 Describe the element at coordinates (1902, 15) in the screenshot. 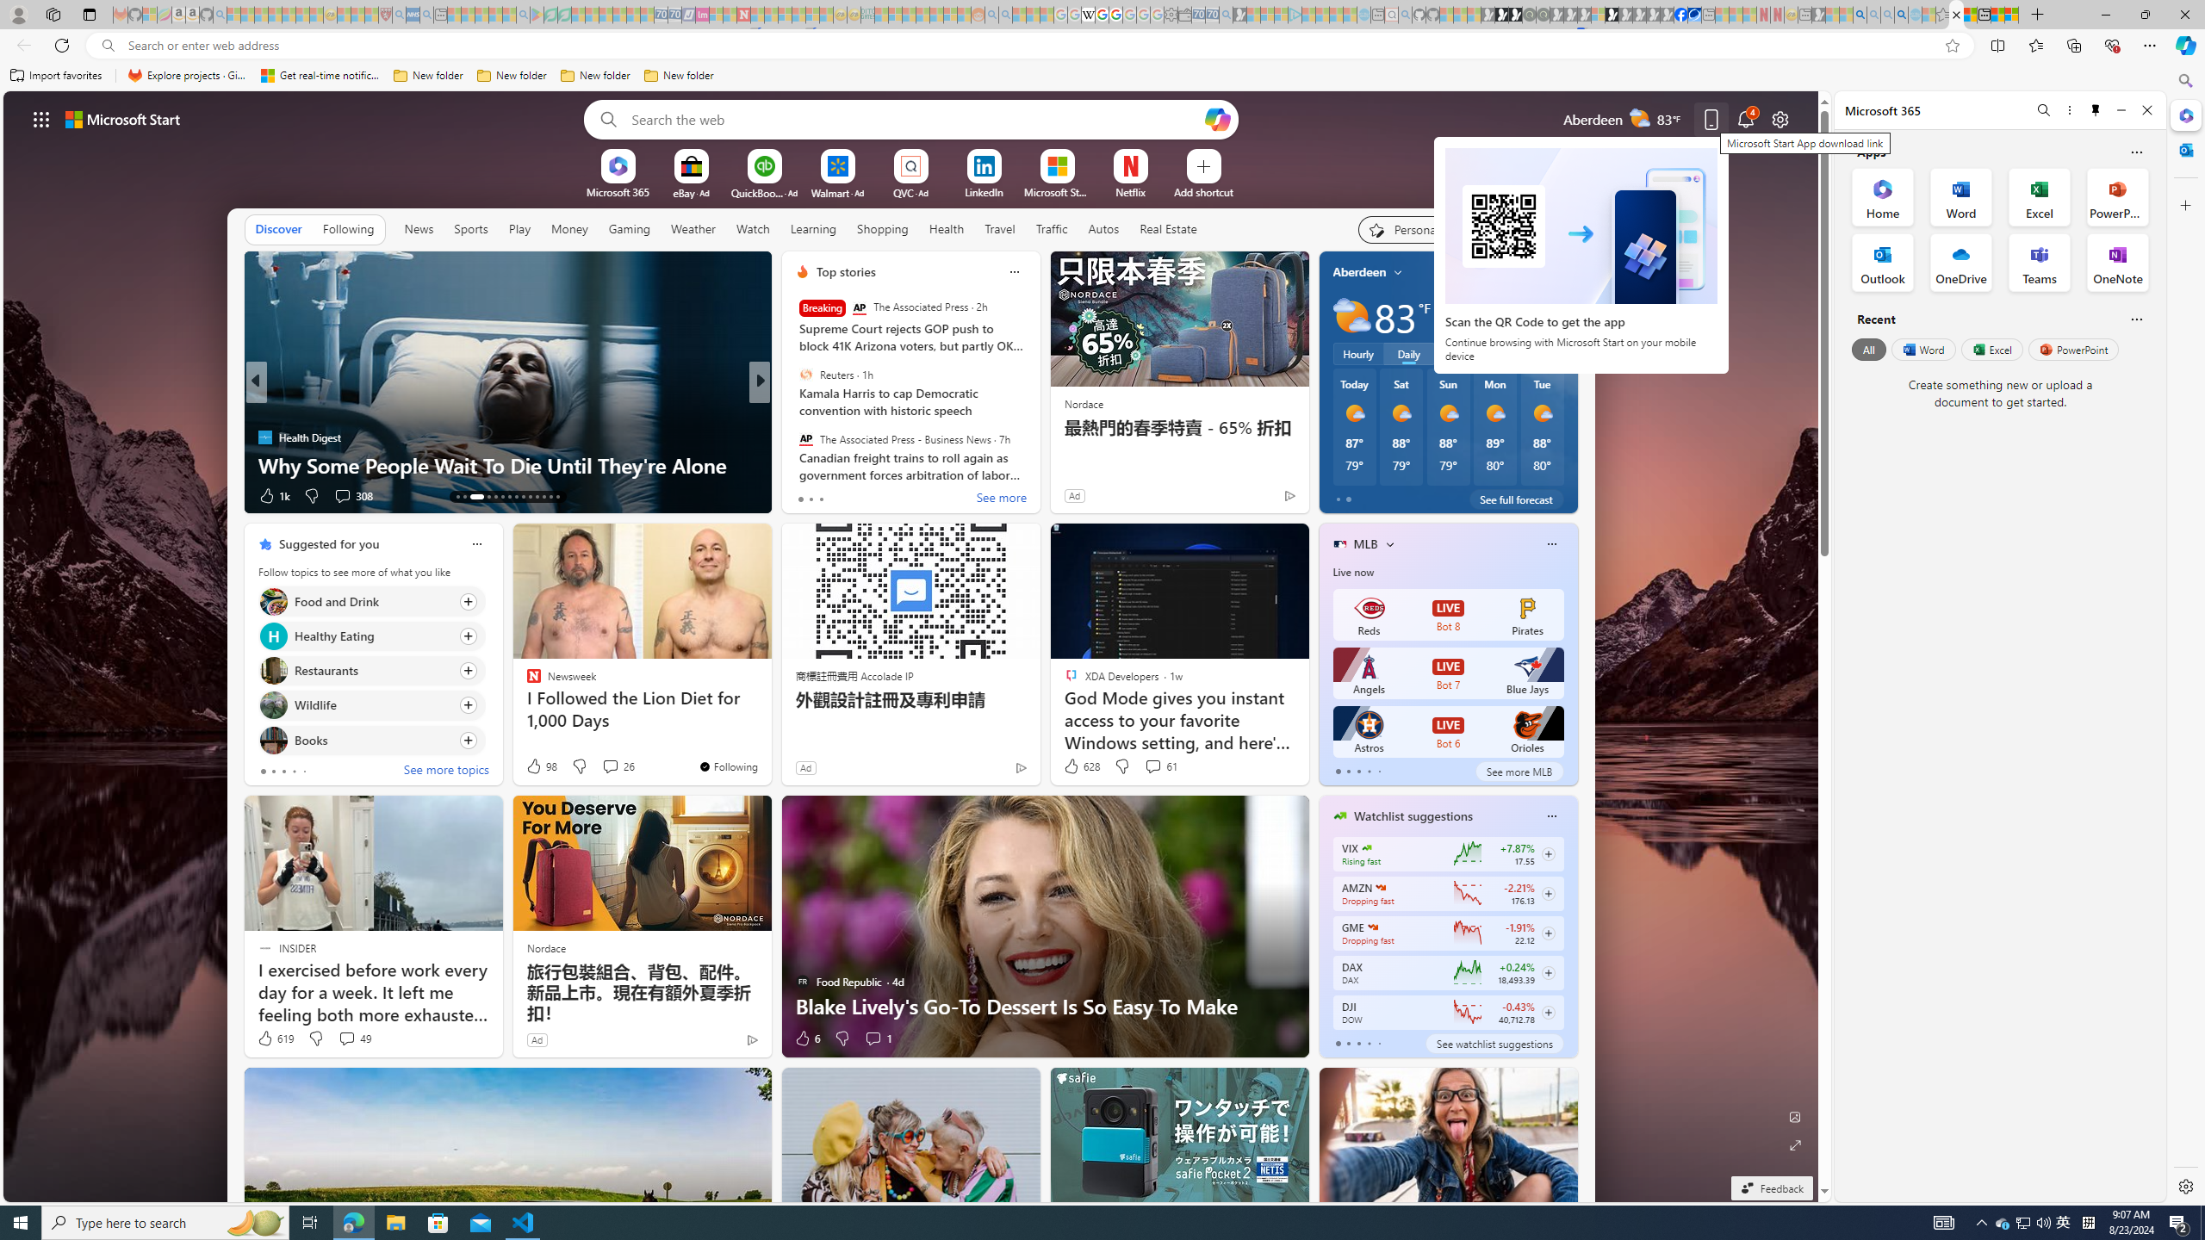

I see `Google Chrome Internet Browser Download - Search Images` at that location.